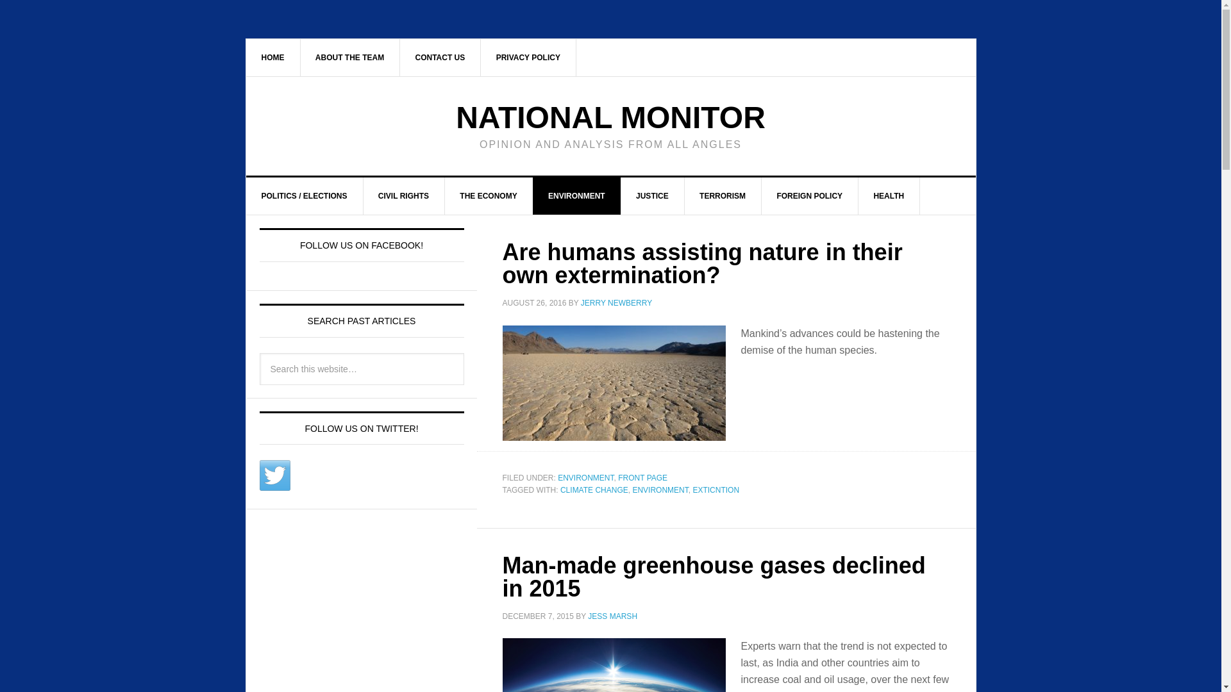 The image size is (1231, 692). Describe the element at coordinates (610, 117) in the screenshot. I see `NATIONAL MONITOR` at that location.